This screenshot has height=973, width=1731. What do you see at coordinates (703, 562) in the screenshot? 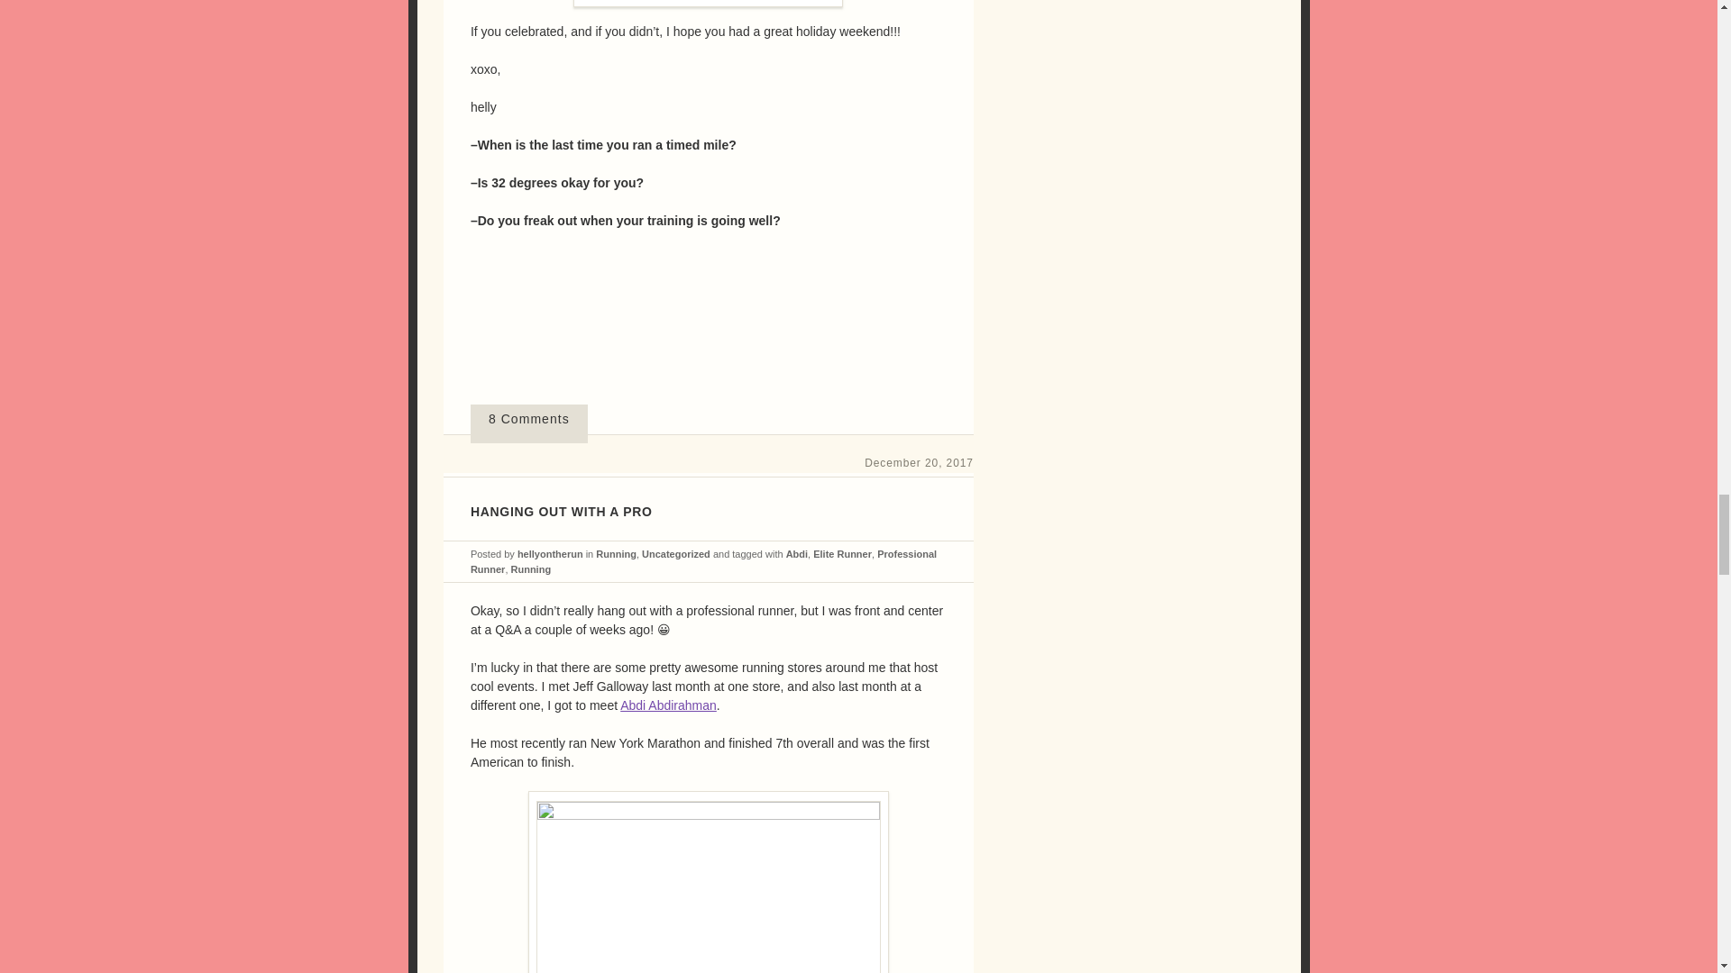
I see `Professional Runner` at bounding box center [703, 562].